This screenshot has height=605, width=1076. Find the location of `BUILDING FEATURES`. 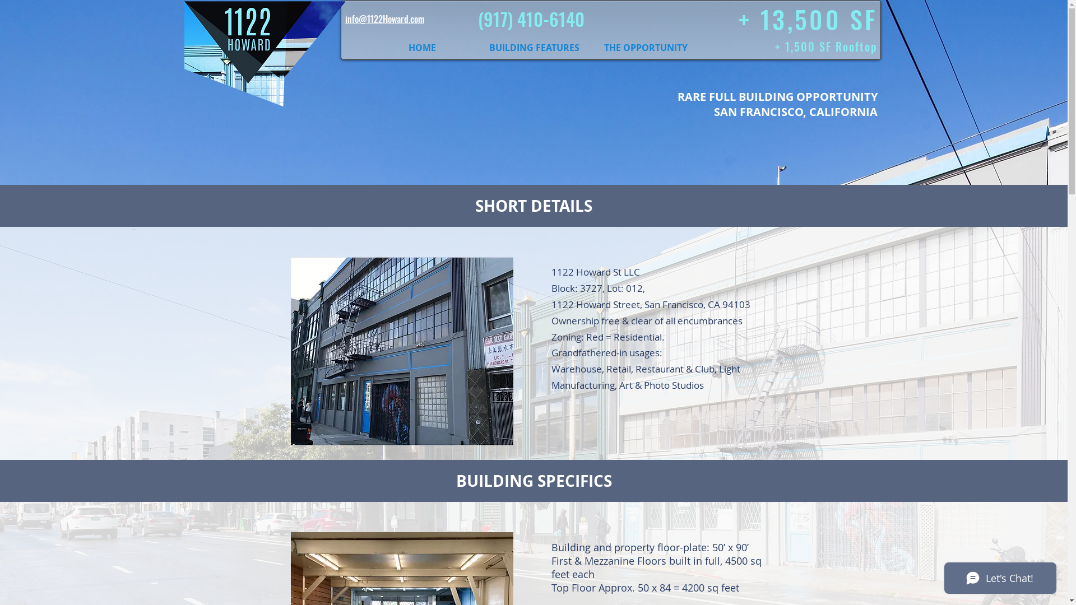

BUILDING FEATURES is located at coordinates (534, 48).